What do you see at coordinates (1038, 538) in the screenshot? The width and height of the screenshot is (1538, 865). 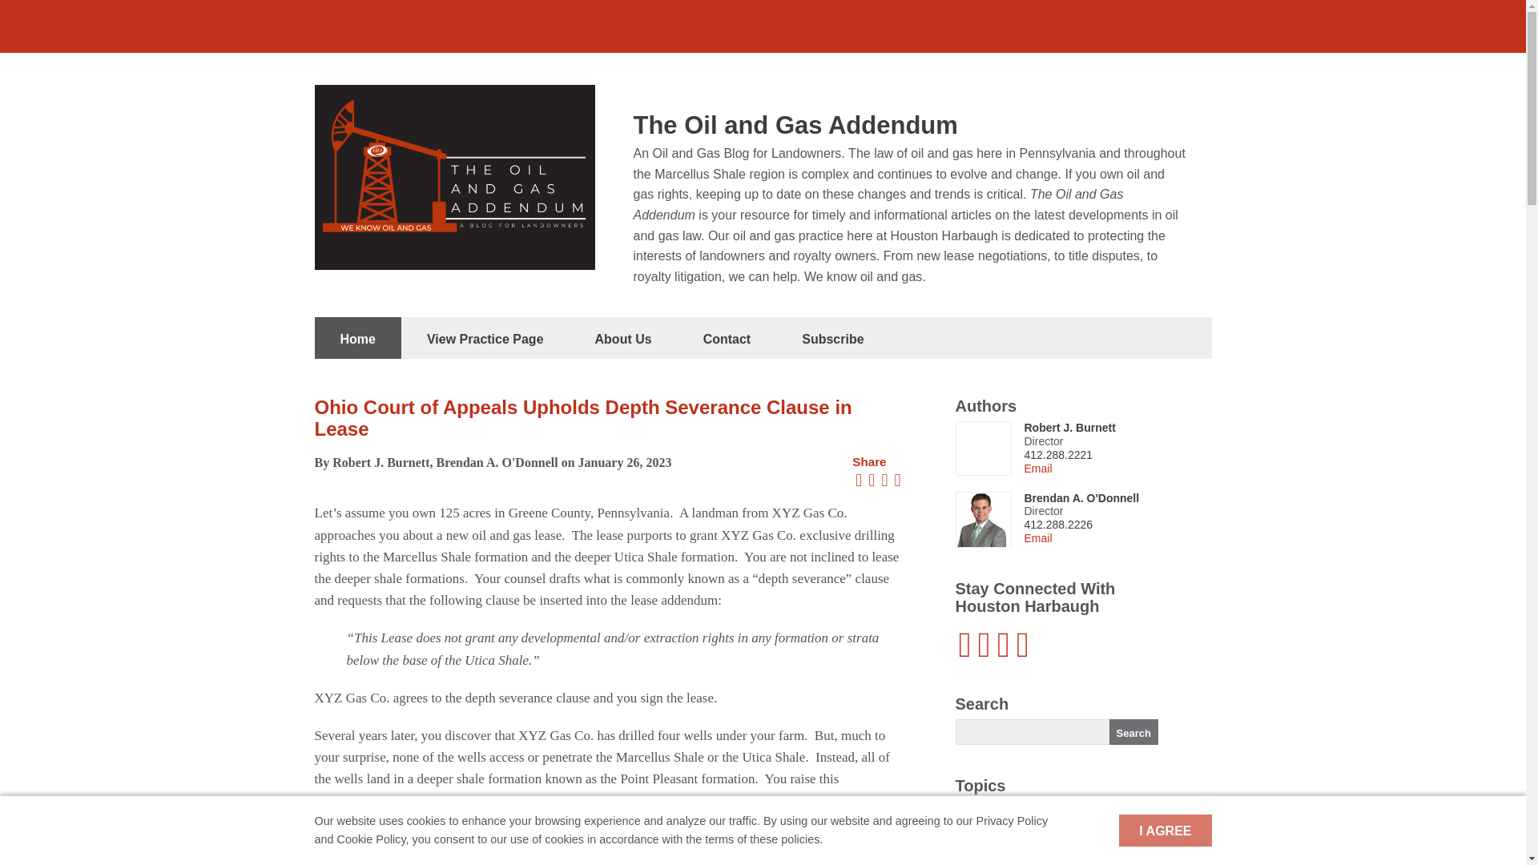 I see `Email` at bounding box center [1038, 538].